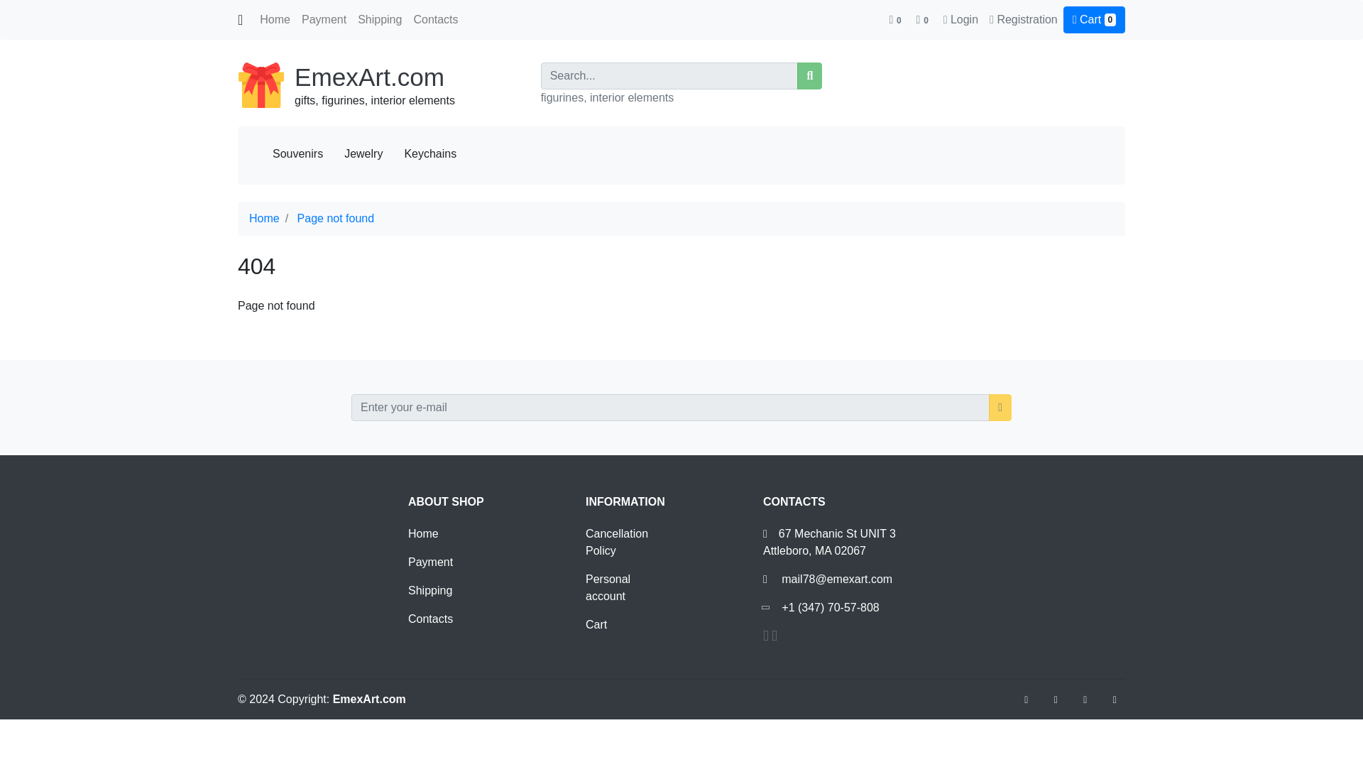  I want to click on Cancellation Policy, so click(617, 543).